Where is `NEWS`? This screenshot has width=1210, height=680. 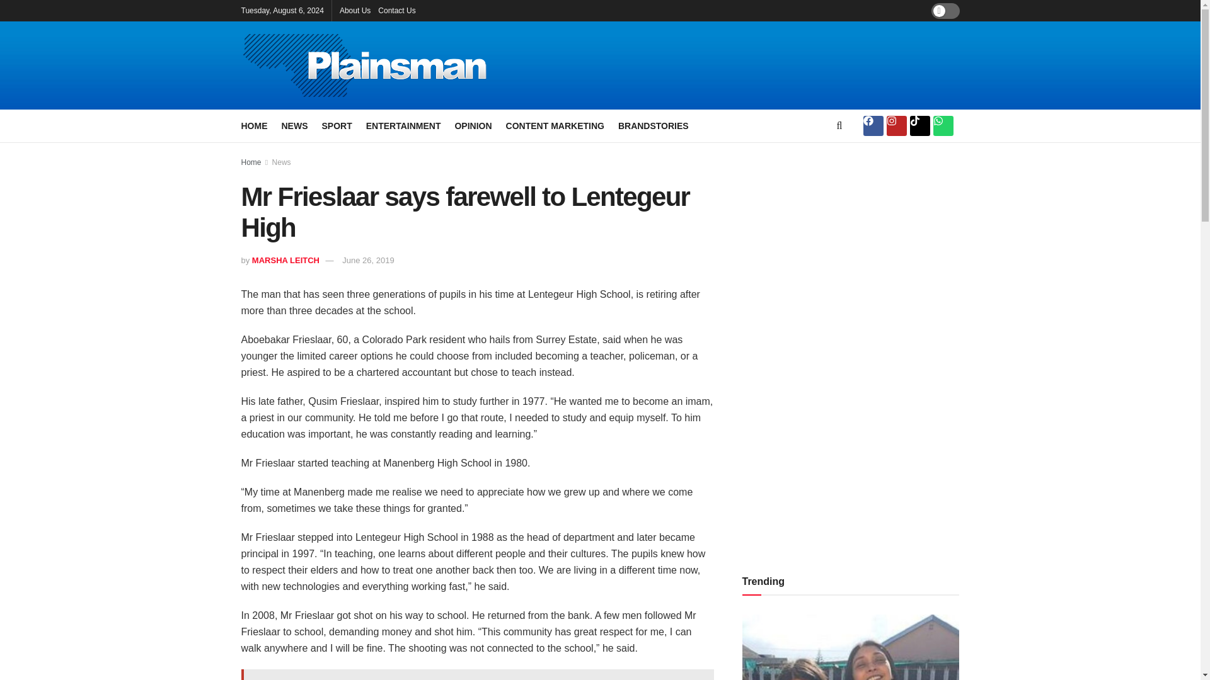 NEWS is located at coordinates (294, 125).